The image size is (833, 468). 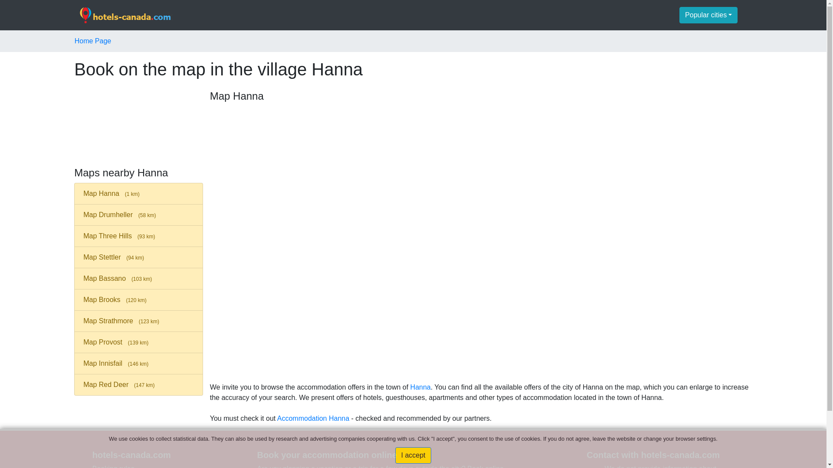 I want to click on Map Provost, so click(x=138, y=342).